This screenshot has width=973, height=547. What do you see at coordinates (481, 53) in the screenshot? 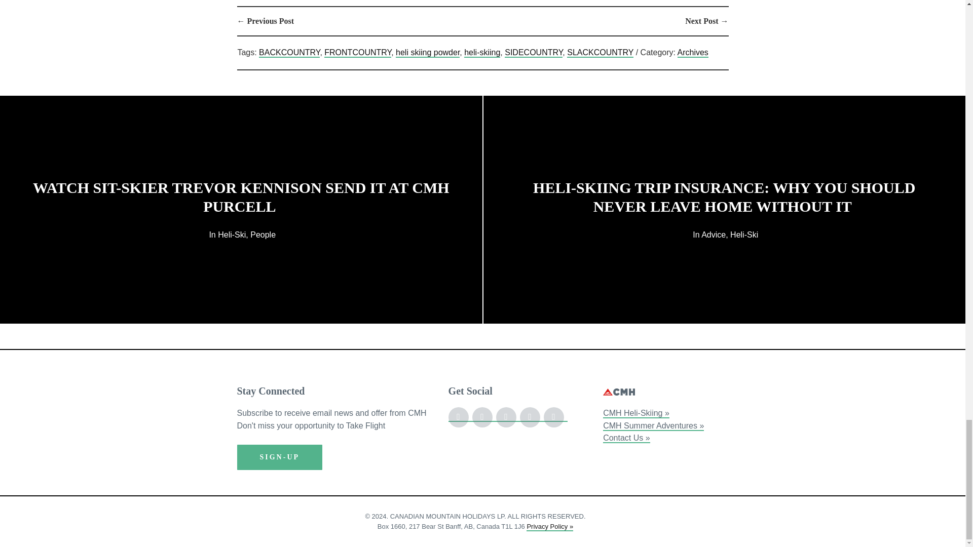
I see `heli-skiing` at bounding box center [481, 53].